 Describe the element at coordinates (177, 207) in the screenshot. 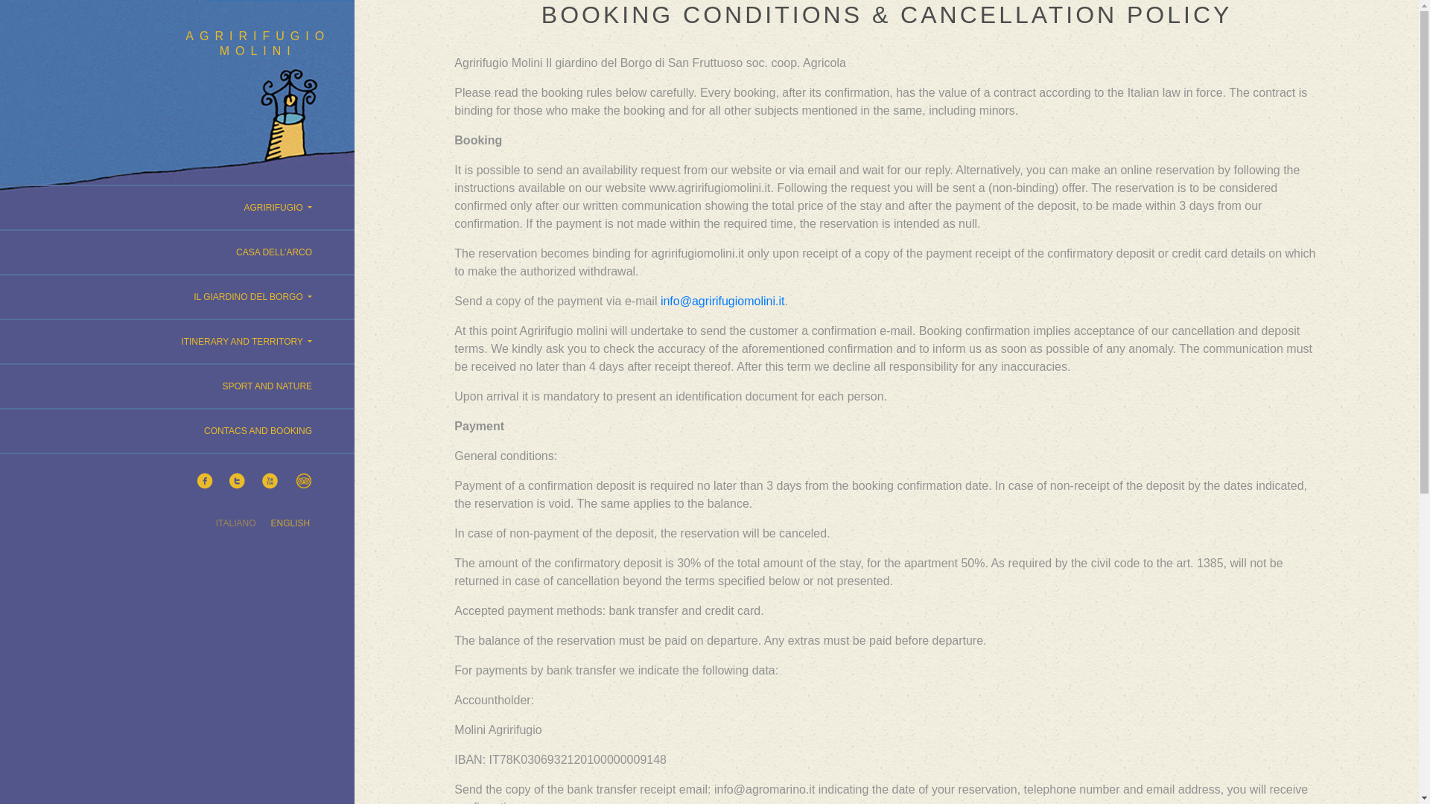

I see `Agririfugio` at that location.